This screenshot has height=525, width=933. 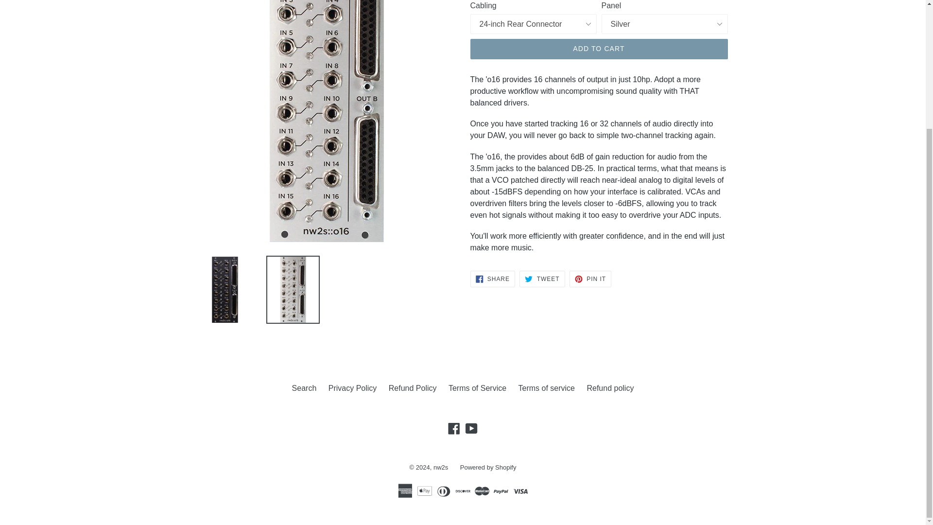 I want to click on Facebook, so click(x=304, y=388).